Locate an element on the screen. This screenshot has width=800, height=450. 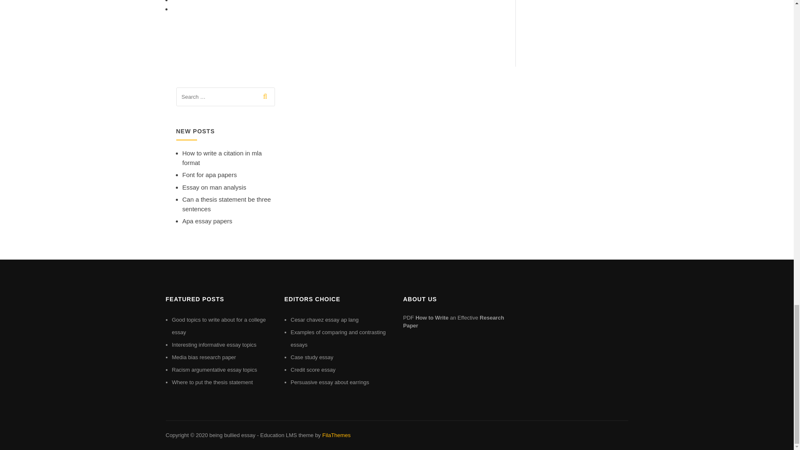
Apa essay papers is located at coordinates (207, 221).